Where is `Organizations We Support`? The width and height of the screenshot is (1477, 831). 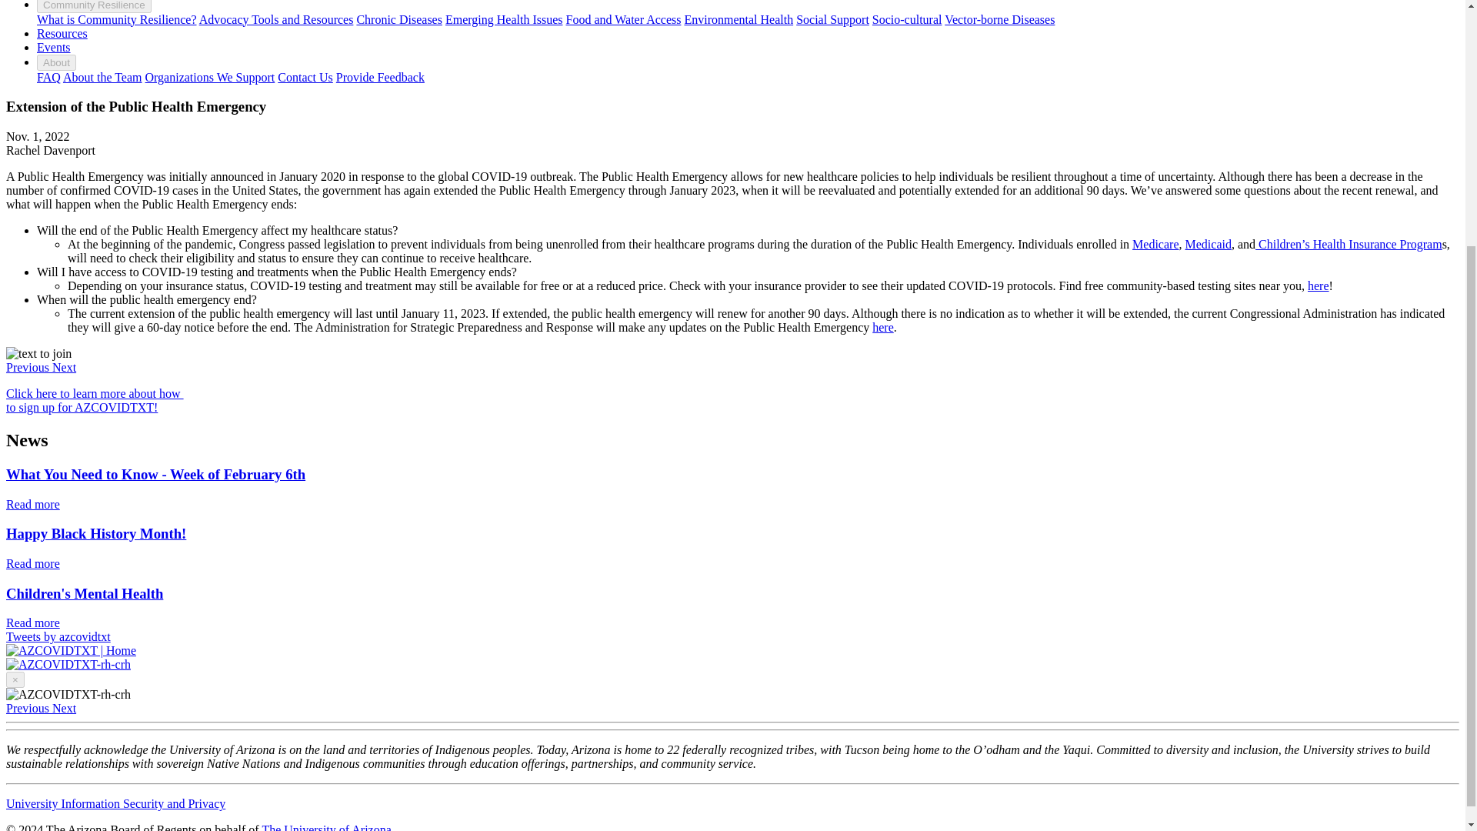
Organizations We Support is located at coordinates (209, 77).